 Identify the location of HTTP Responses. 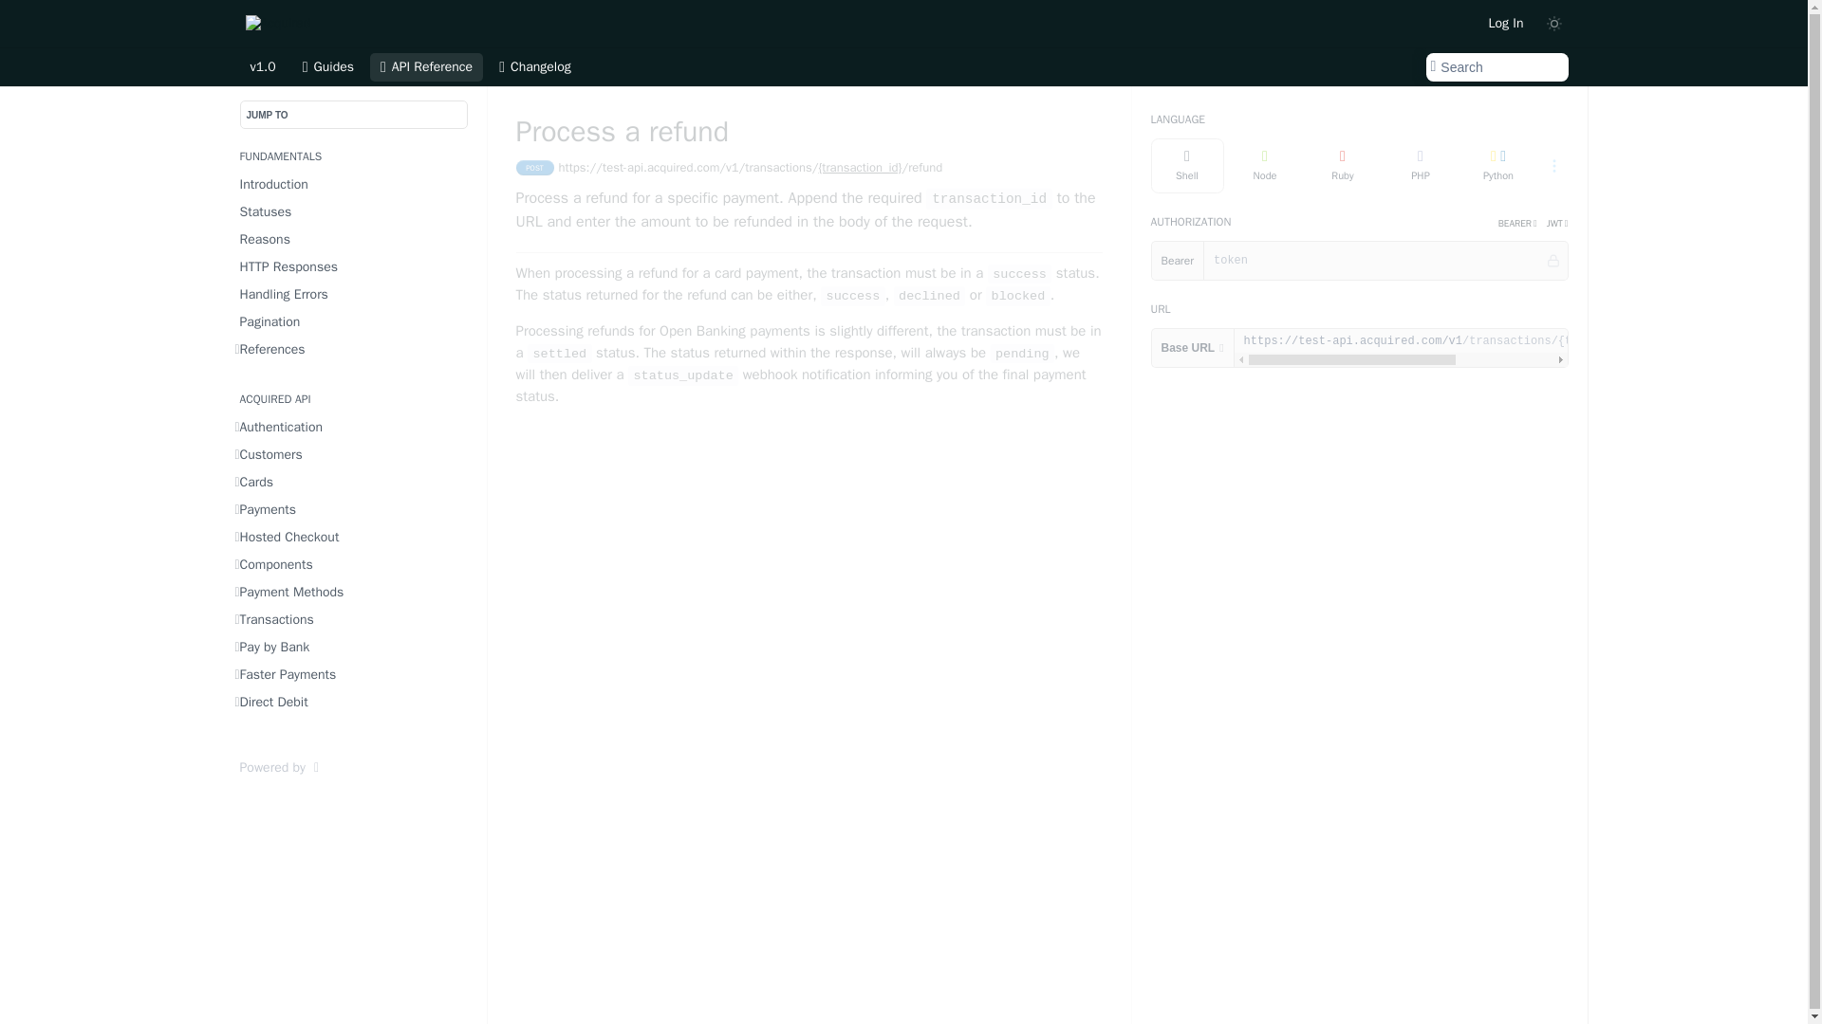
(354, 265).